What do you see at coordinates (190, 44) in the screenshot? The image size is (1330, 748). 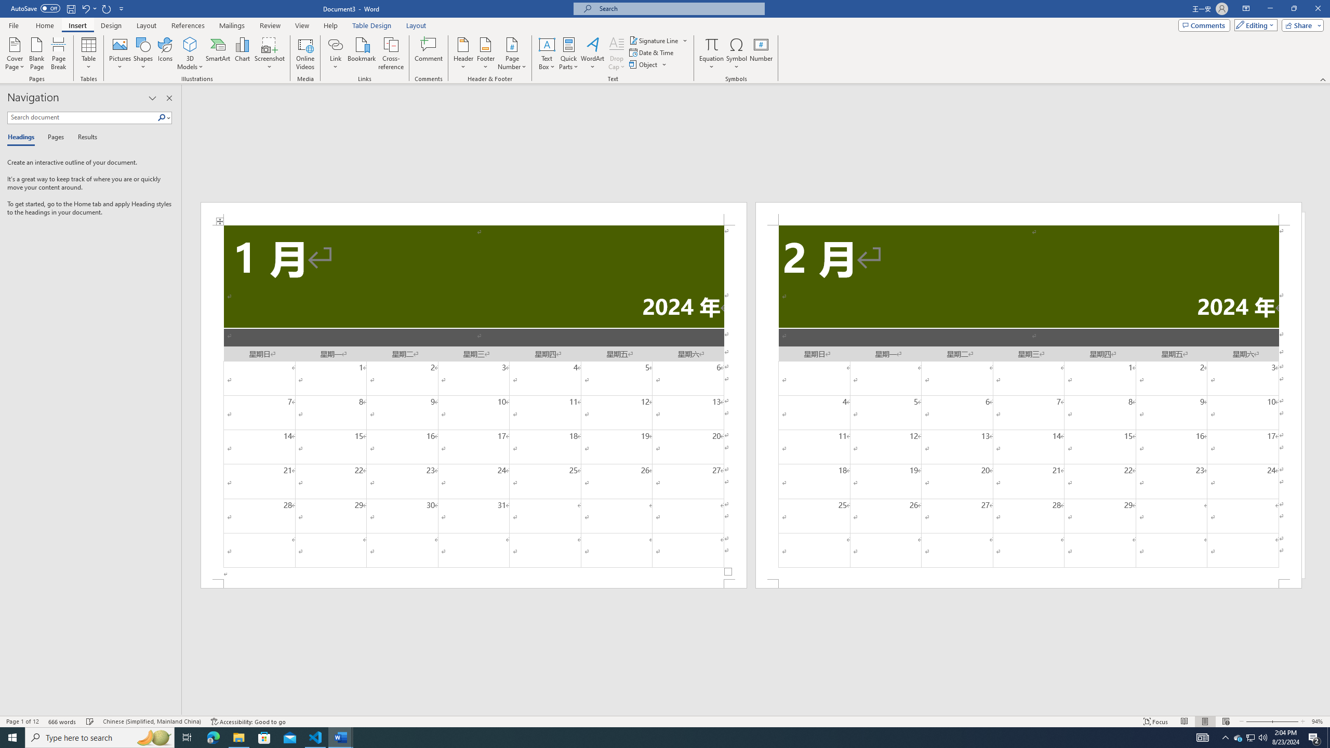 I see `3D Models` at bounding box center [190, 44].